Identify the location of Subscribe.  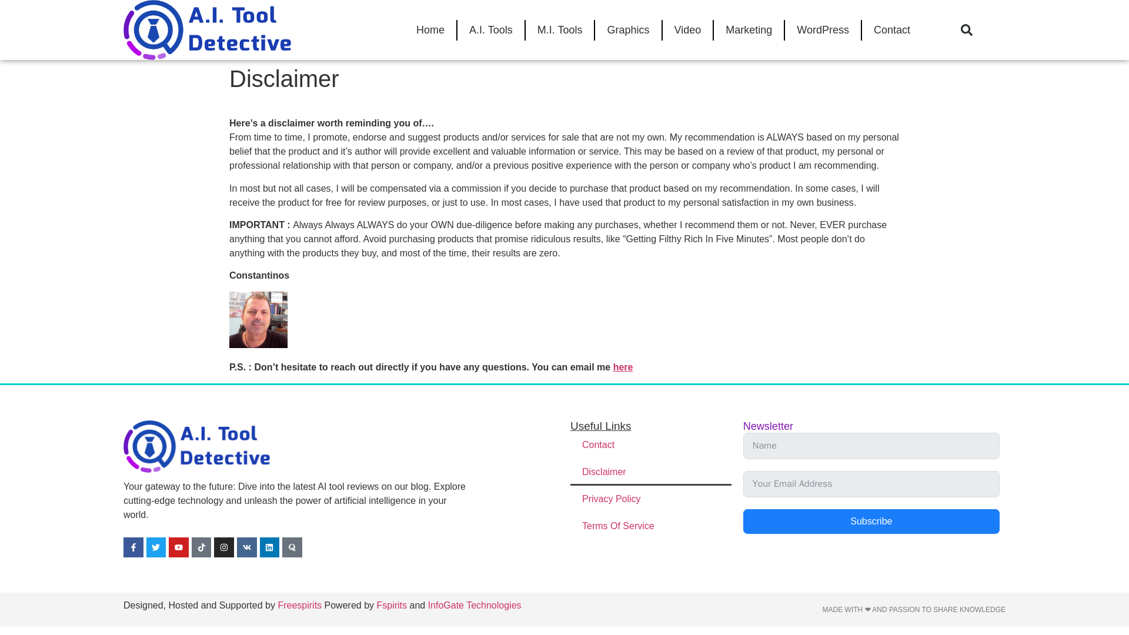
(871, 522).